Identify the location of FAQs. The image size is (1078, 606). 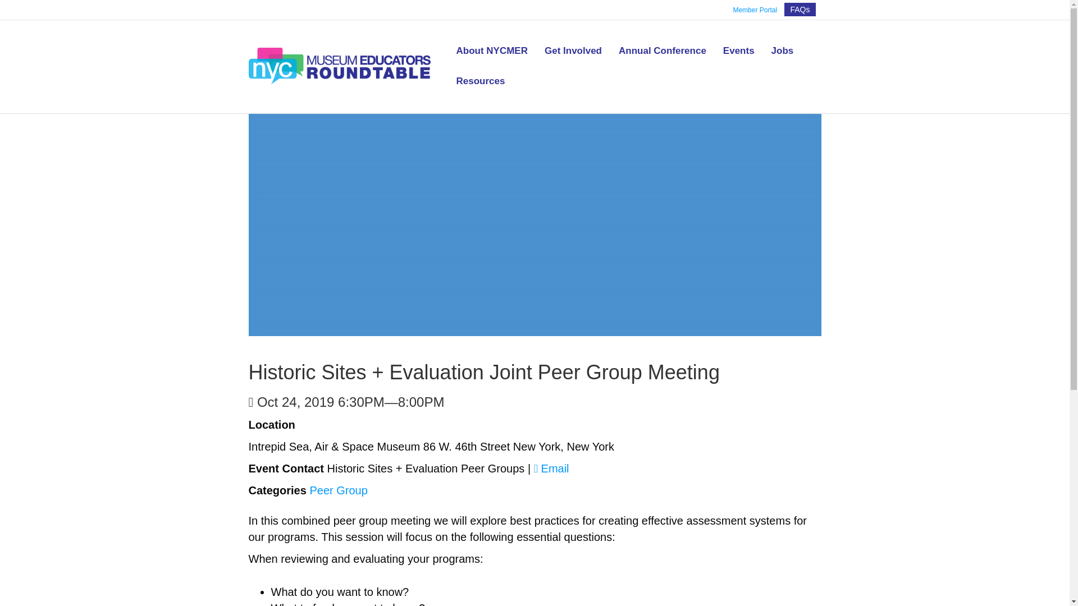
(800, 10).